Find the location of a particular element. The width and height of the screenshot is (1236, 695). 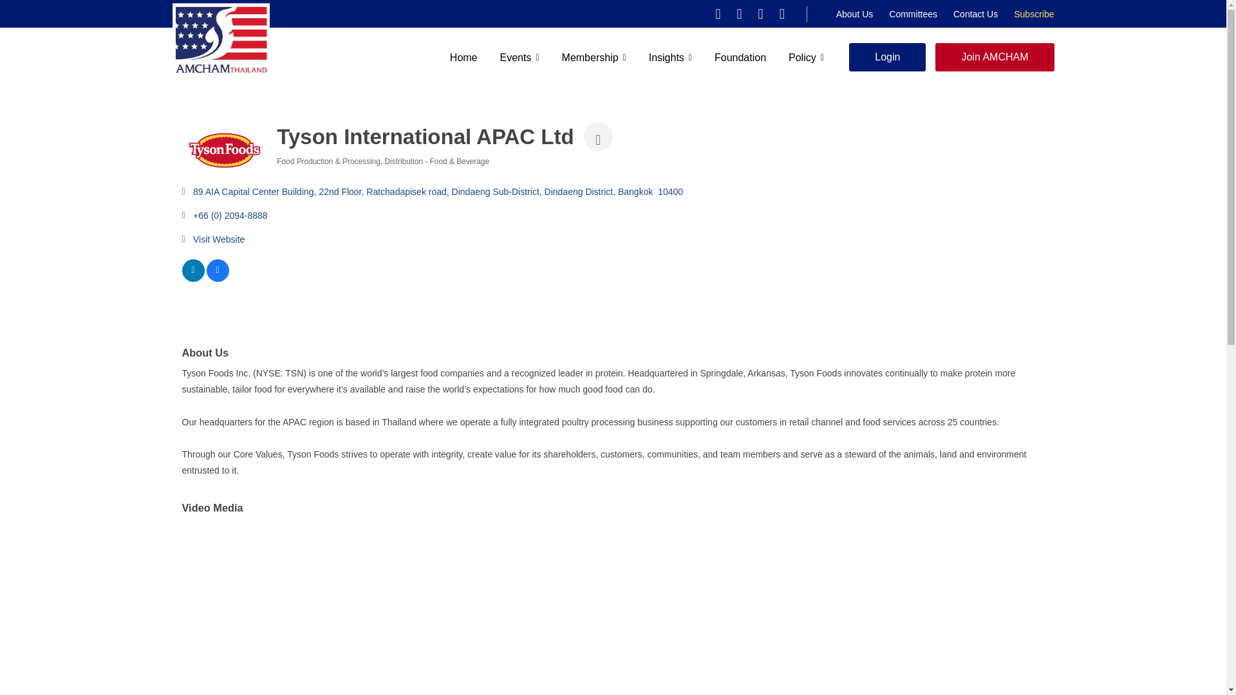

Policy is located at coordinates (806, 57).